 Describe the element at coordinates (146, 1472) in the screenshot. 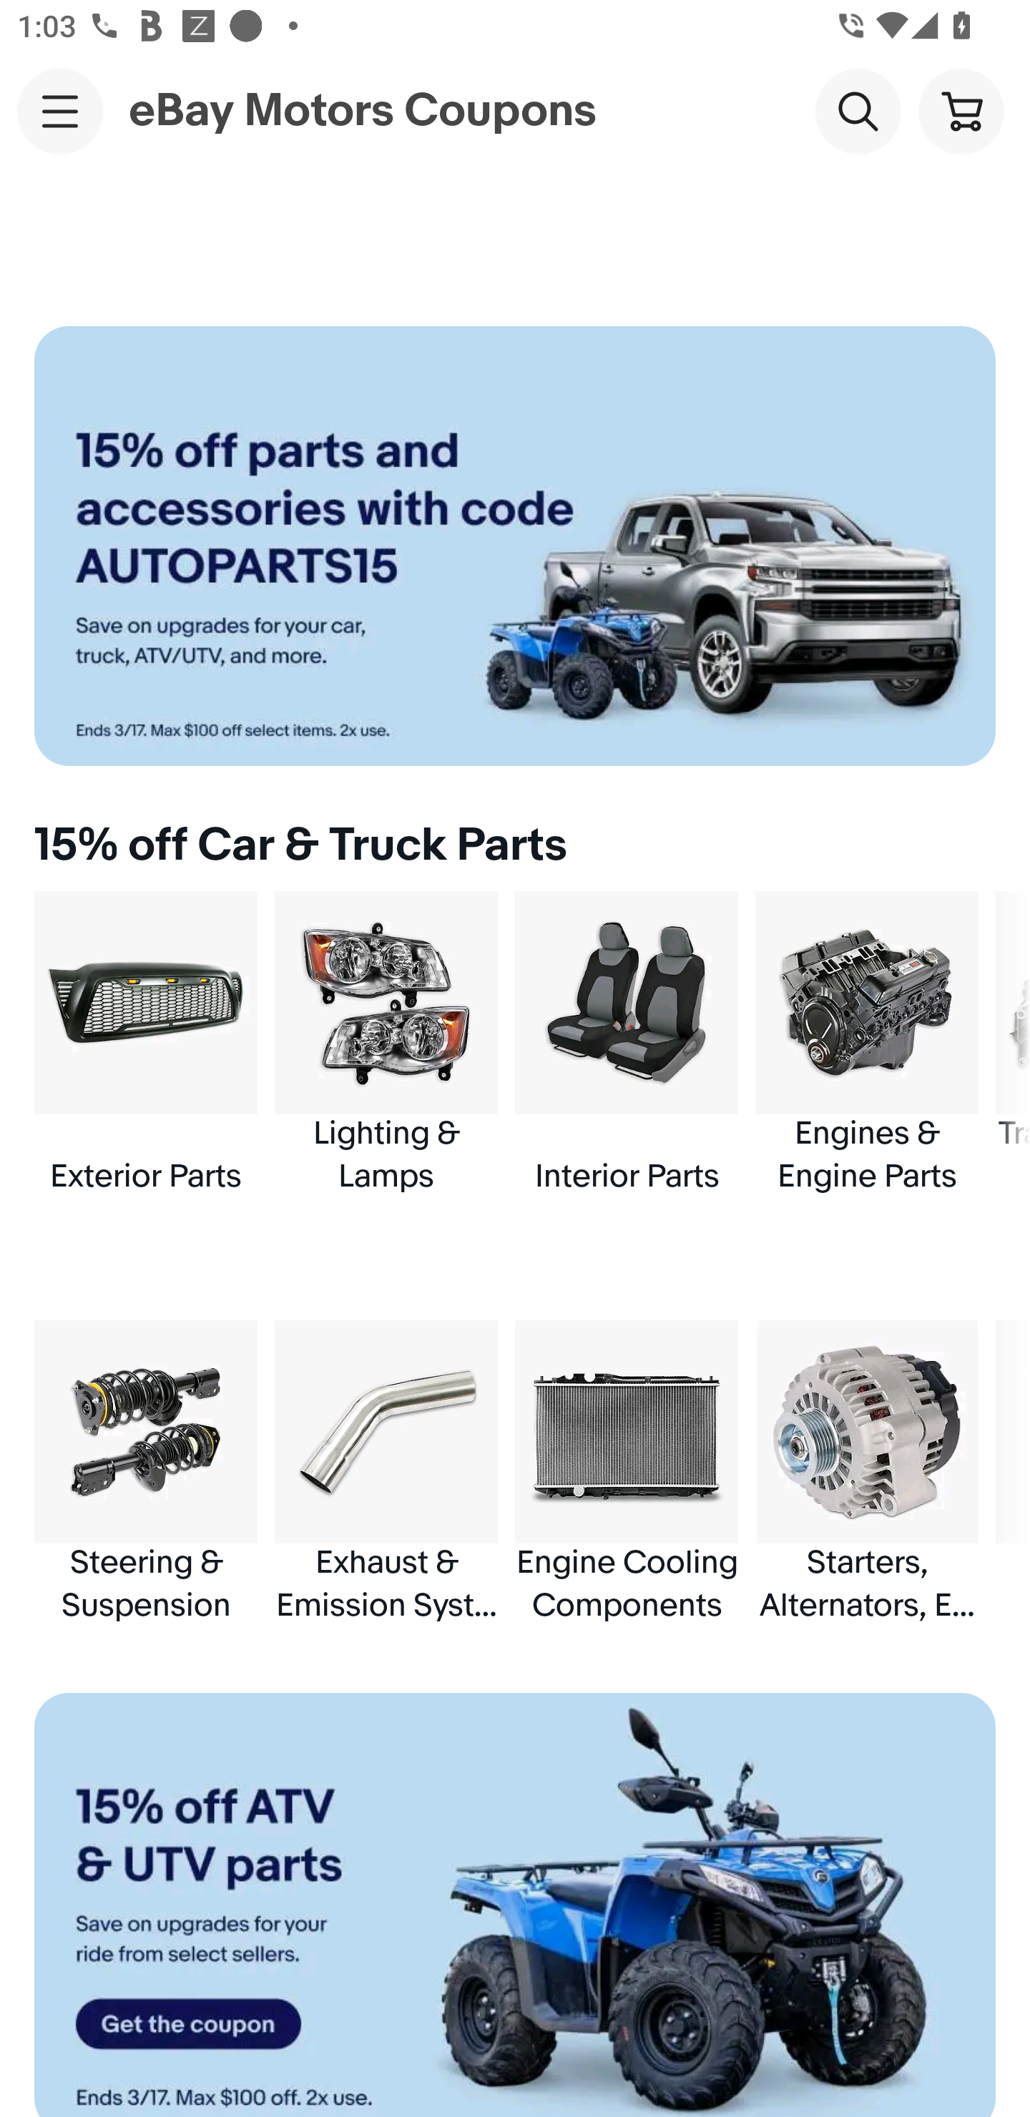

I see `Steering & Suspension` at that location.